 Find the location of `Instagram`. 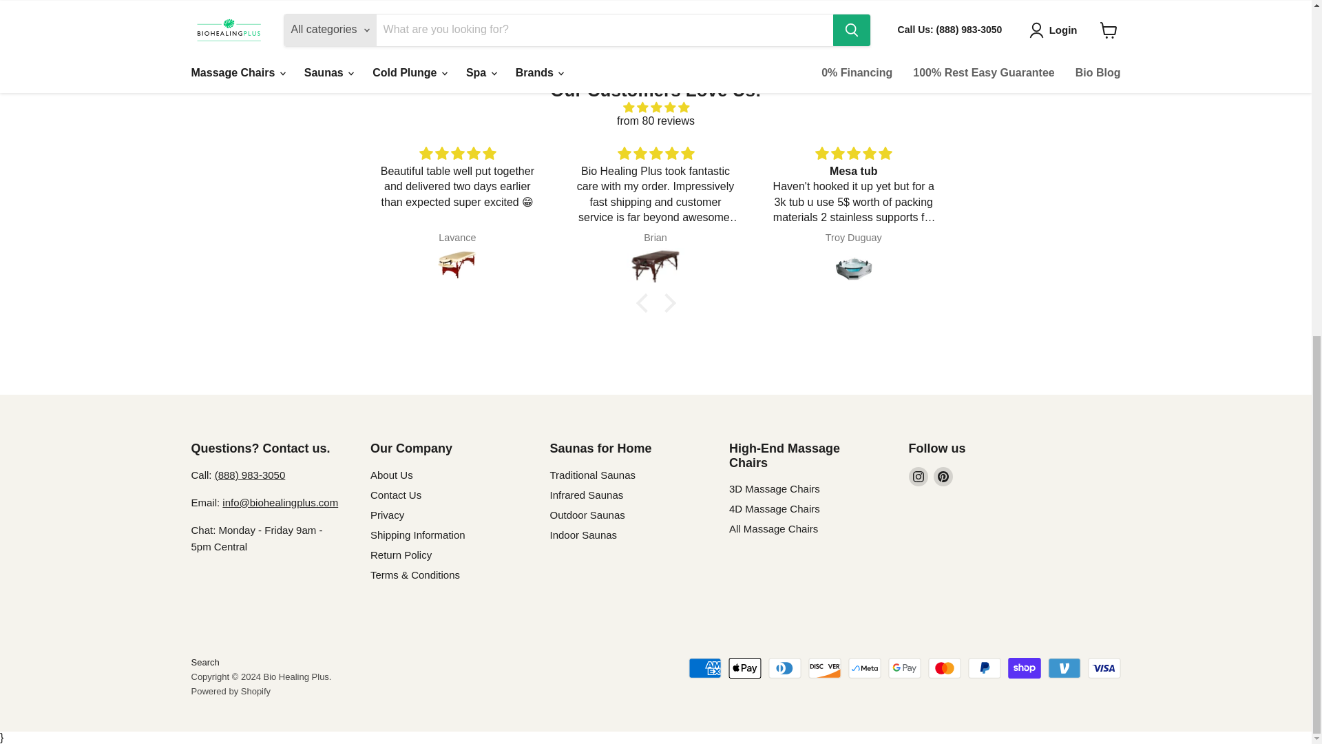

Instagram is located at coordinates (919, 477).